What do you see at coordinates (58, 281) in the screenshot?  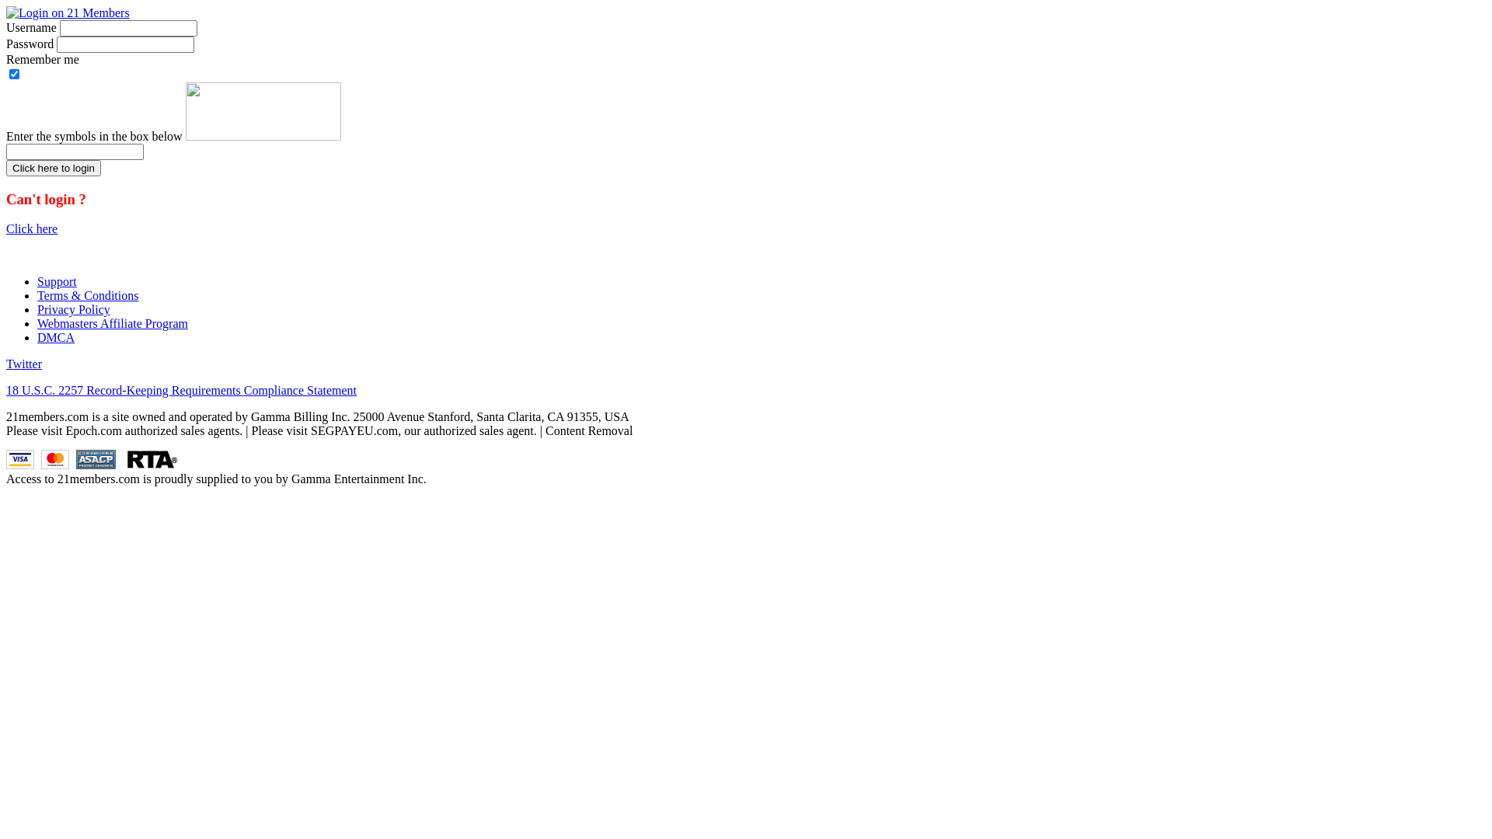 I see `Support` at bounding box center [58, 281].